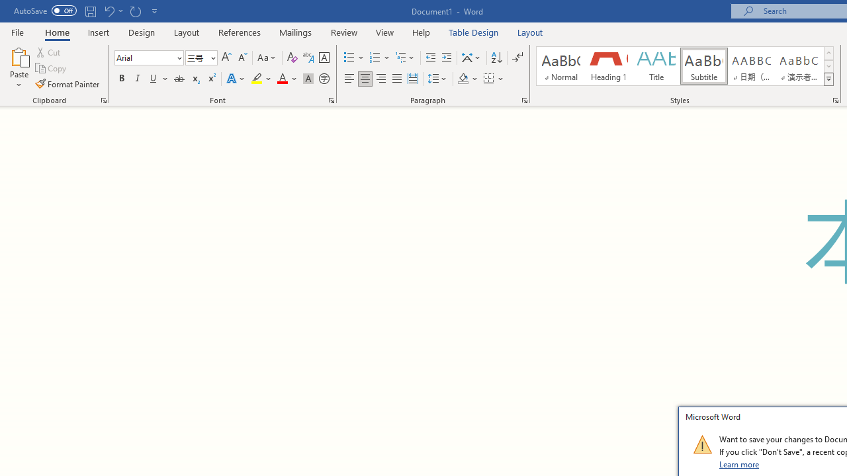 The image size is (847, 476). What do you see at coordinates (308, 79) in the screenshot?
I see `Character Shading` at bounding box center [308, 79].